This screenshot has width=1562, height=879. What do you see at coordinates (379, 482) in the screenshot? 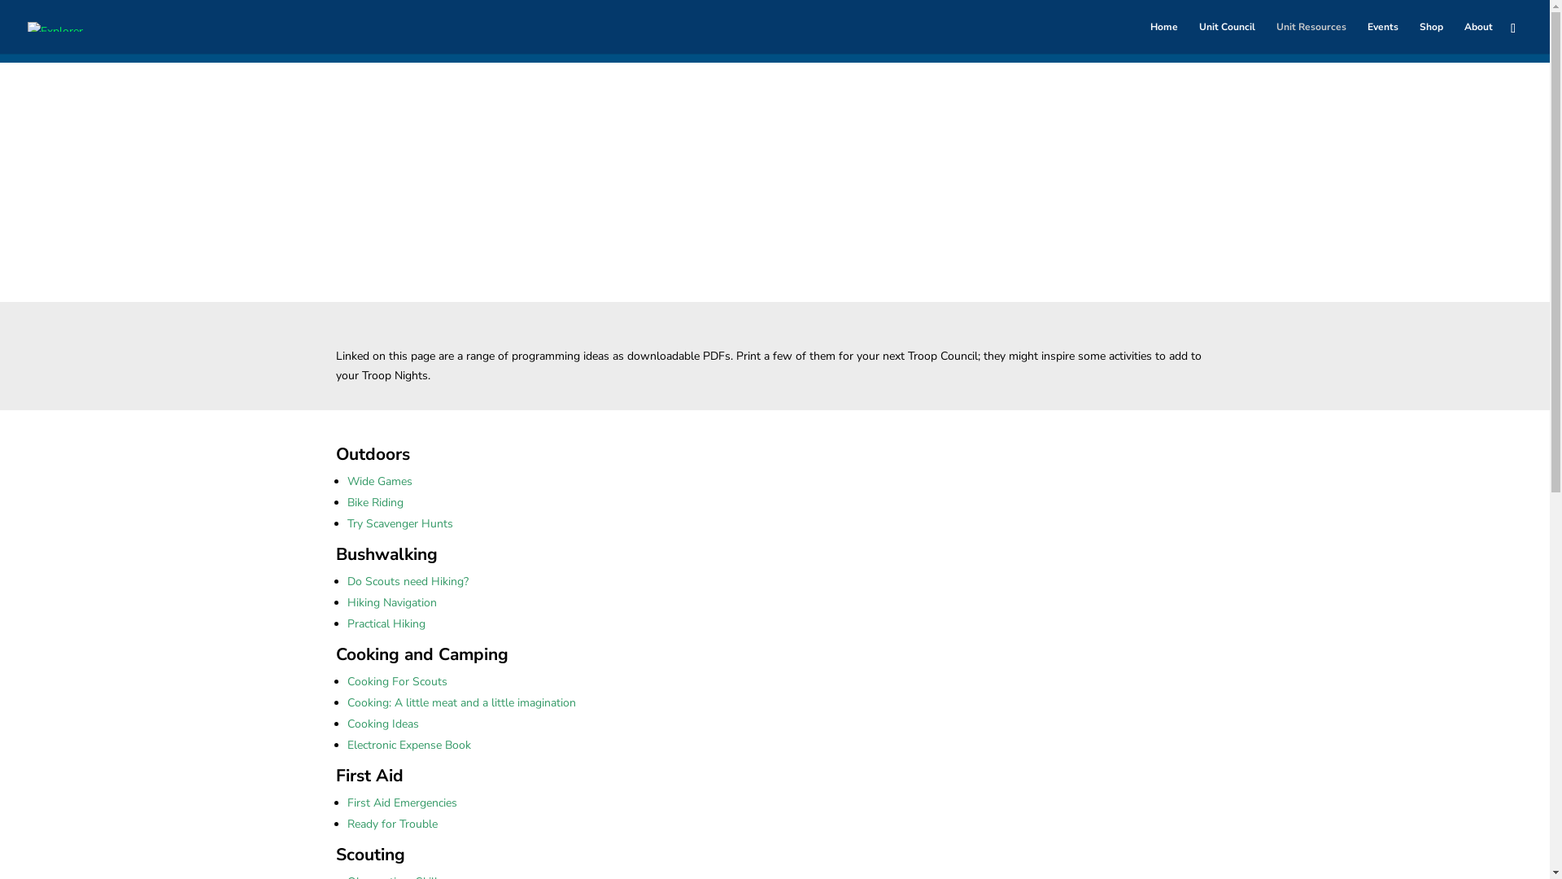
I see `Wide Games` at bounding box center [379, 482].